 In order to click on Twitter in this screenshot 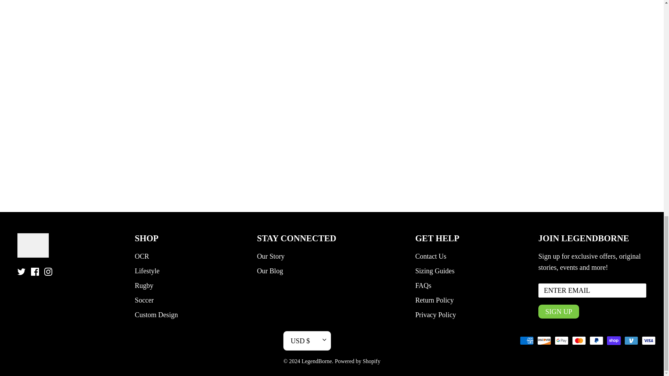, I will do `click(21, 272)`.